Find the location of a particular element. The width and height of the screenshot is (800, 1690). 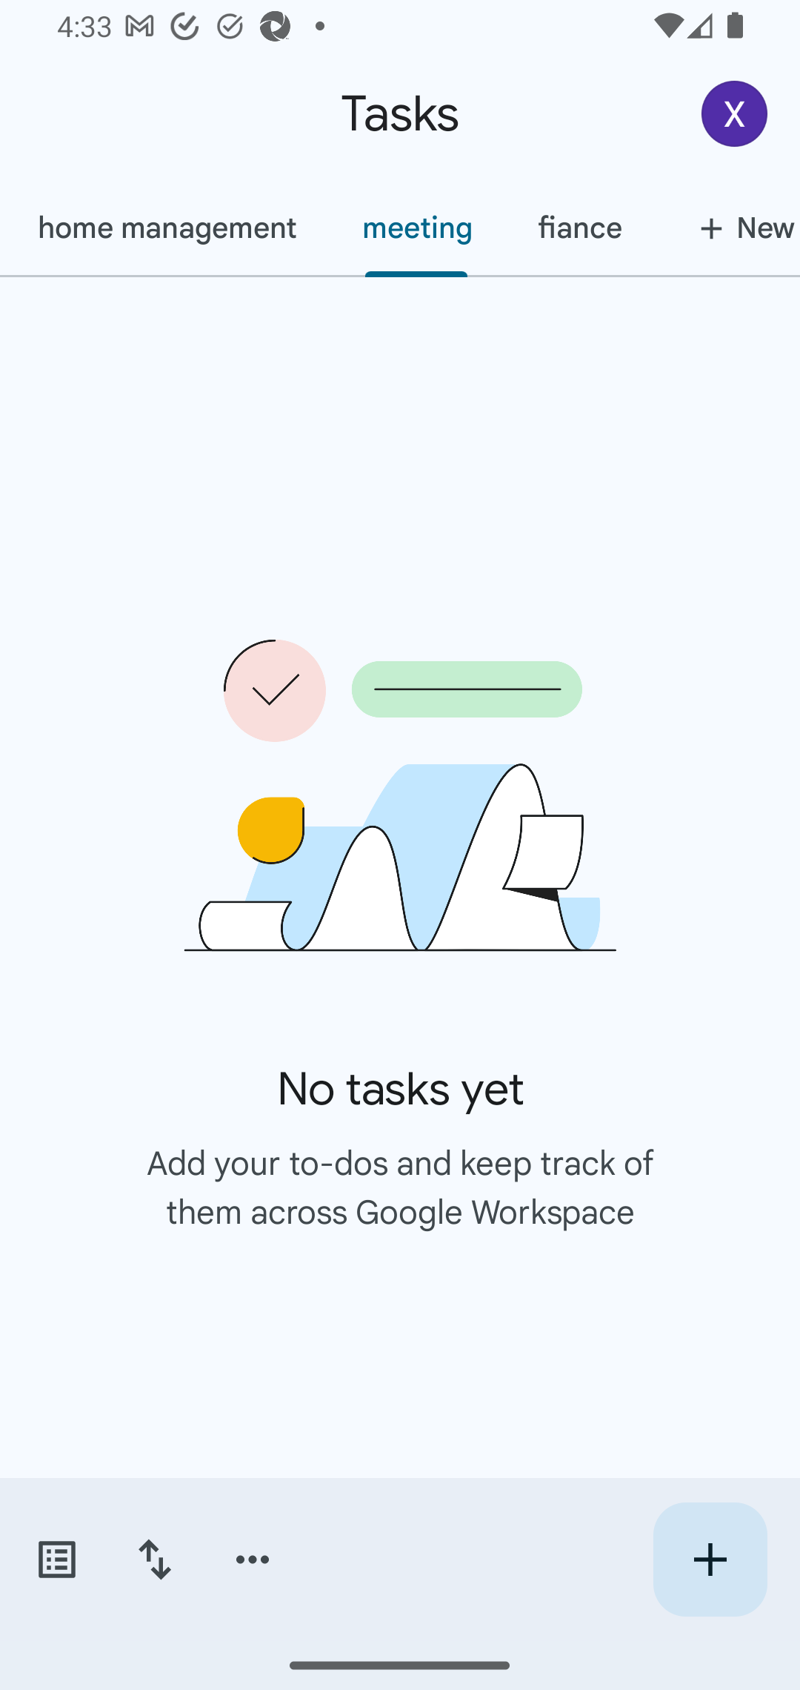

Create new task is located at coordinates (710, 1560).